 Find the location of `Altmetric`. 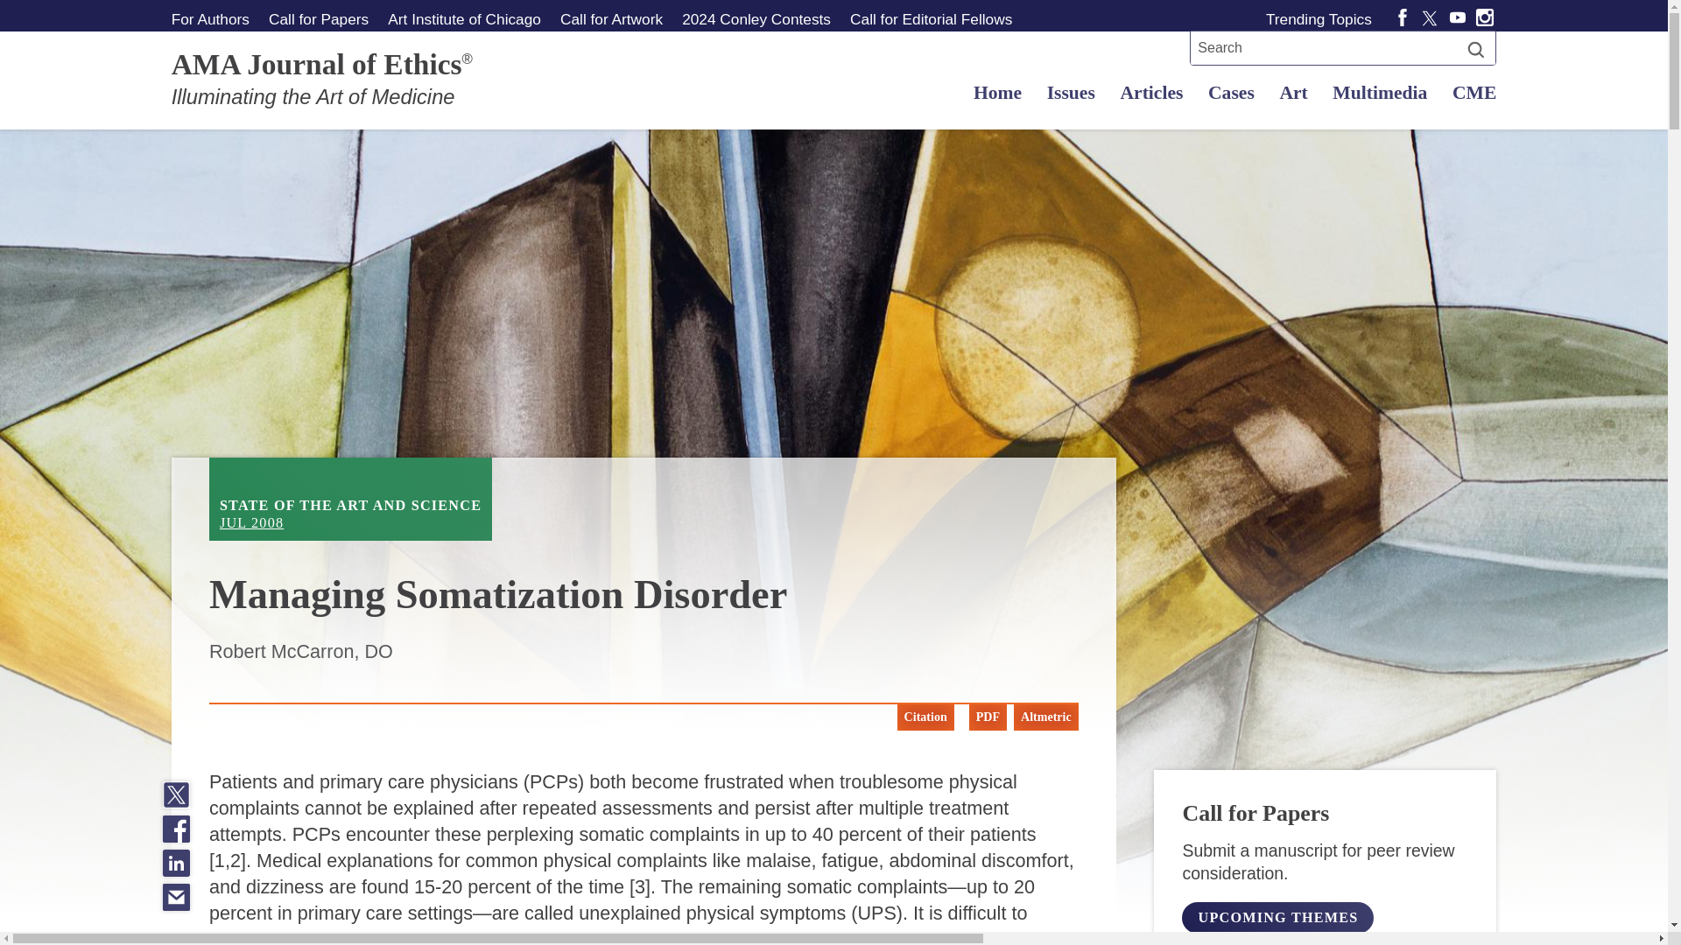

Altmetric is located at coordinates (755, 18).